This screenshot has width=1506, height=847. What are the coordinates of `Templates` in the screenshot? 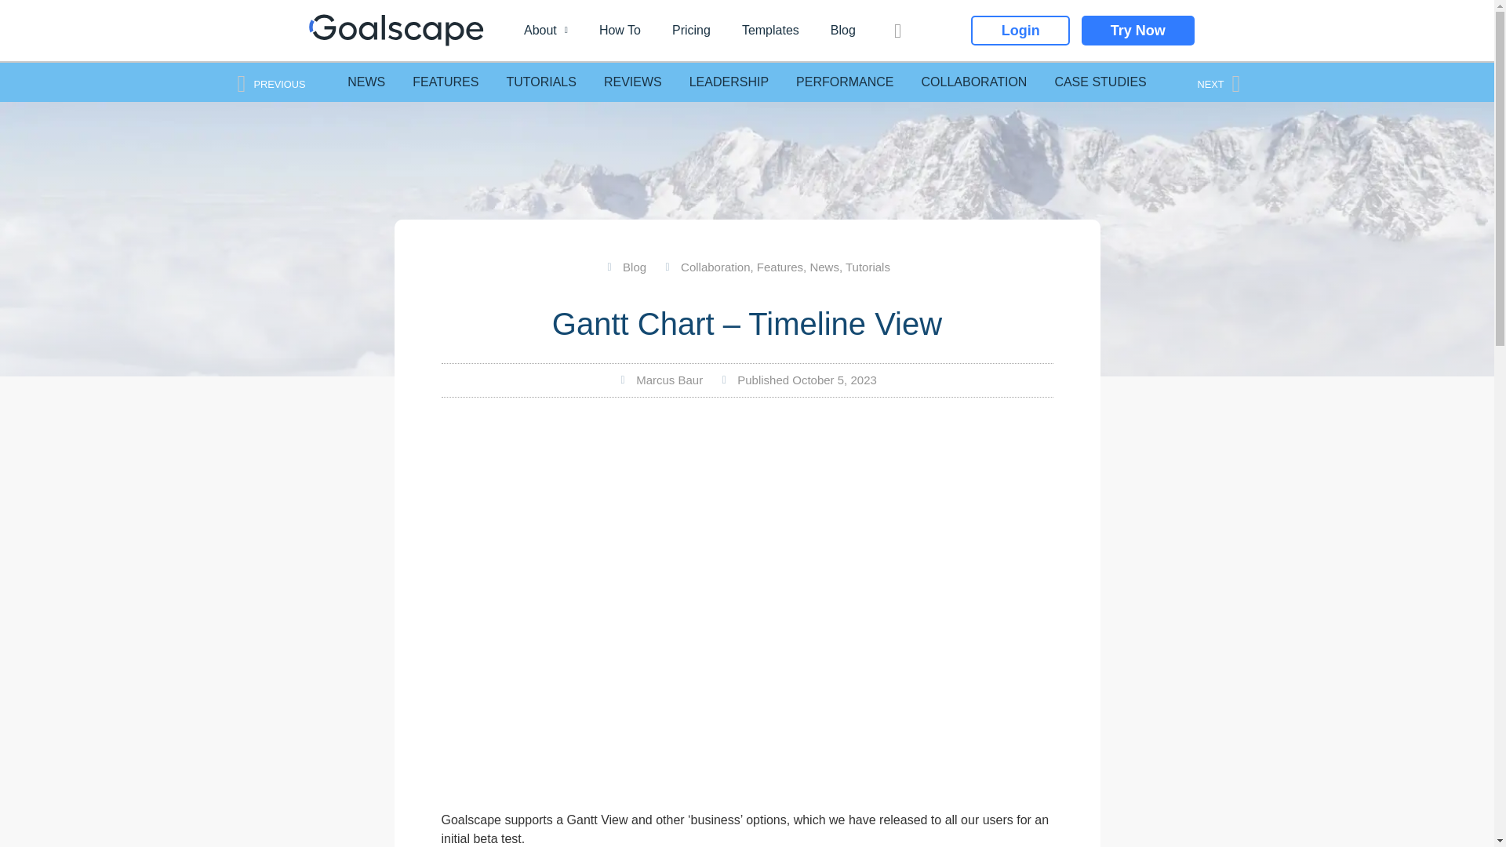 It's located at (770, 30).